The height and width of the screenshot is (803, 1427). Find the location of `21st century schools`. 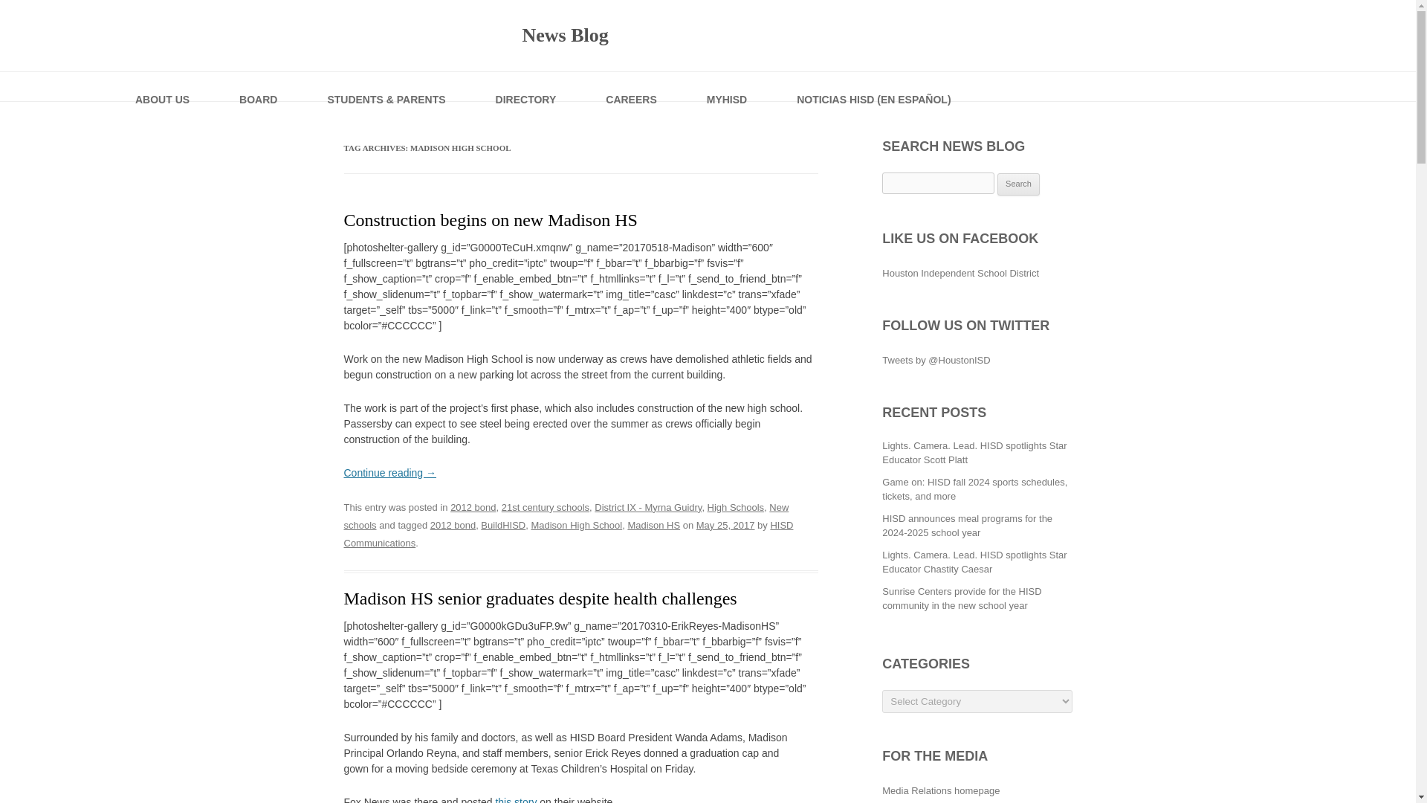

21st century schools is located at coordinates (546, 507).